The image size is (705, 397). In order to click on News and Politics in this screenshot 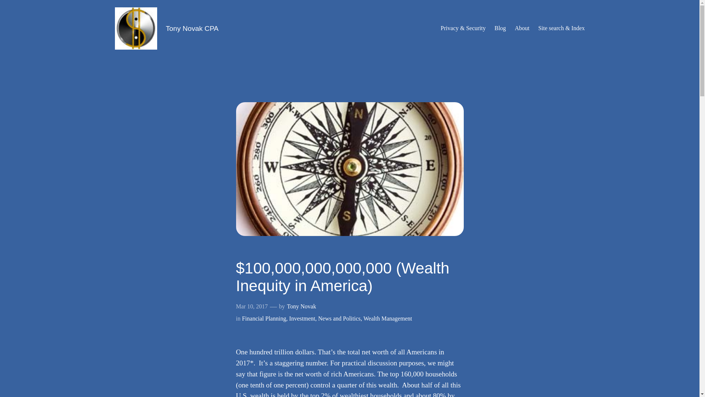, I will do `click(339, 318)`.